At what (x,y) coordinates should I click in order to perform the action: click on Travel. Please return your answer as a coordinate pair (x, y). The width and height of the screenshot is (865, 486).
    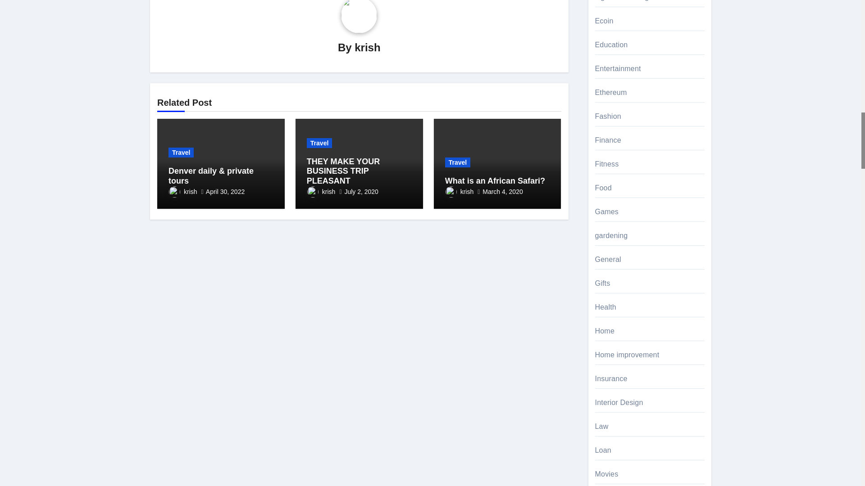
    Looking at the image, I should click on (181, 152).